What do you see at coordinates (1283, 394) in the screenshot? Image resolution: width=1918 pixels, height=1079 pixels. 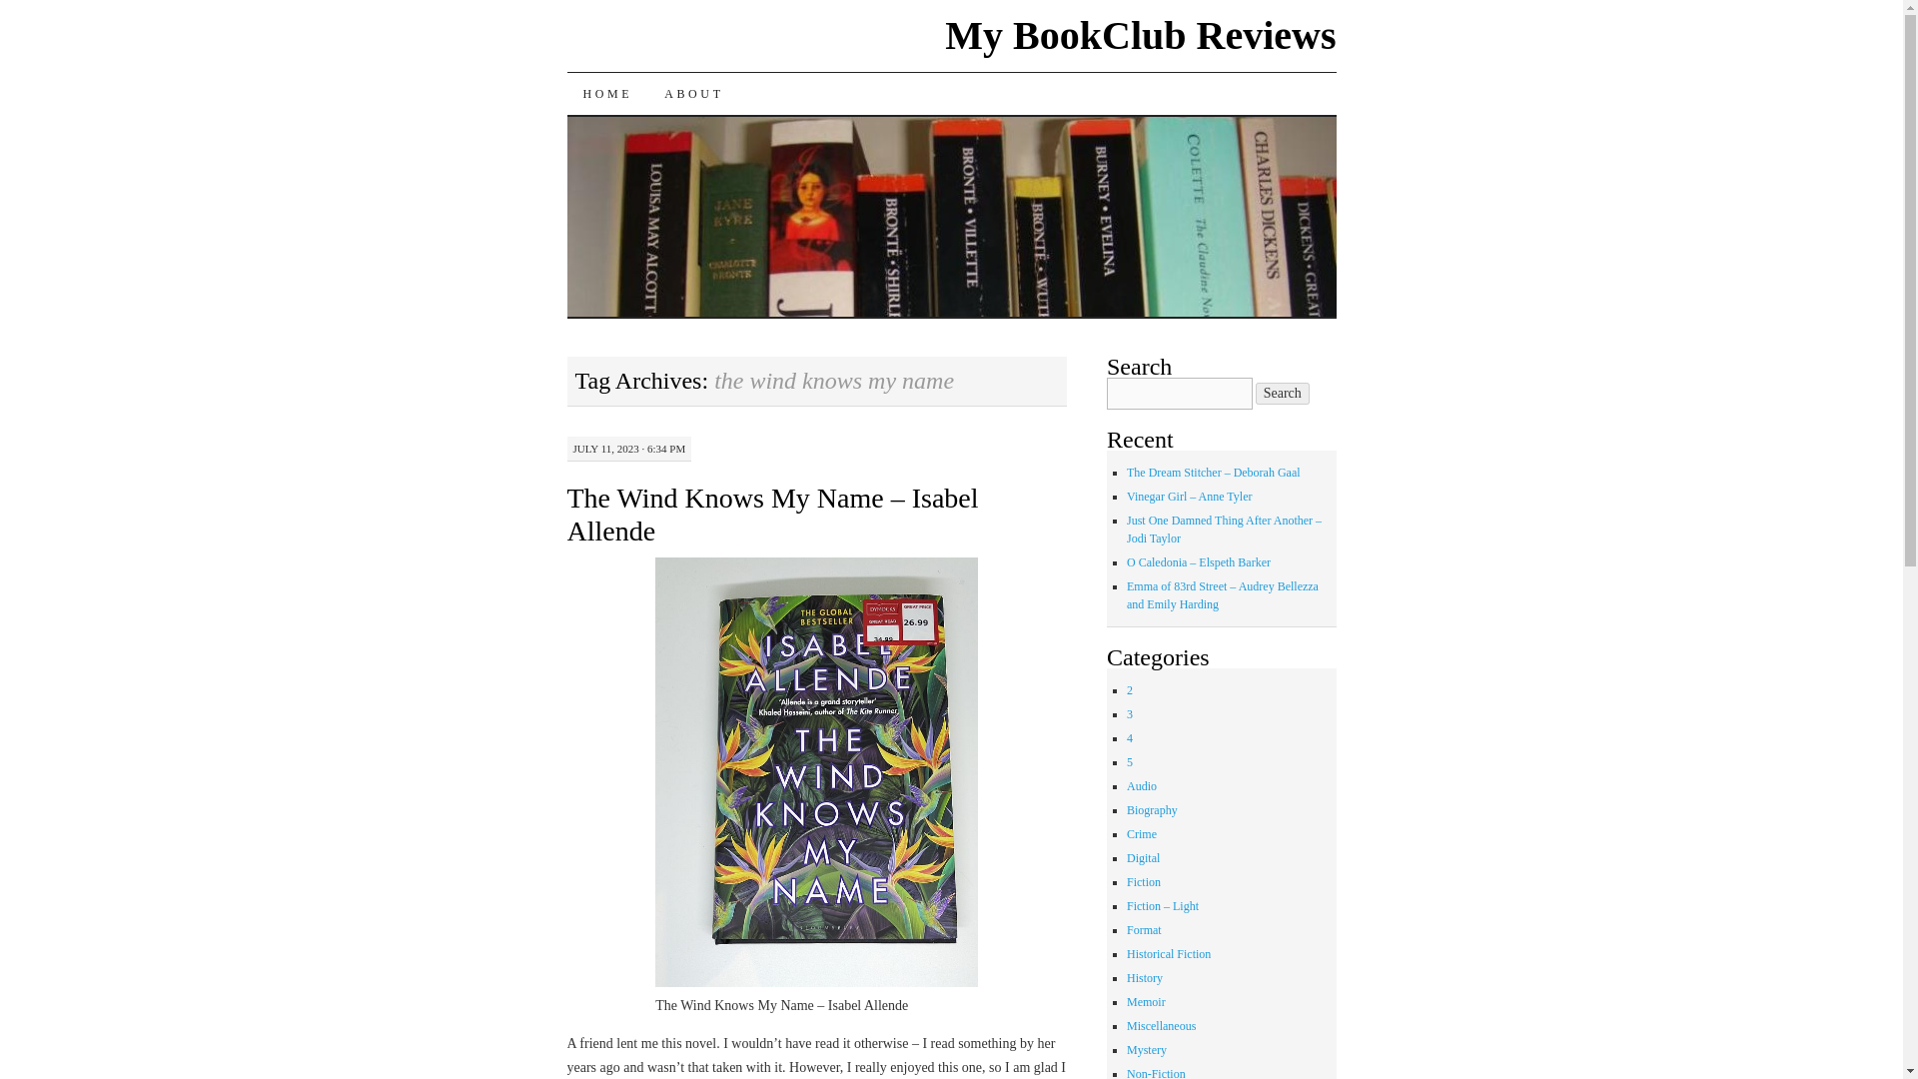 I see `Search` at bounding box center [1283, 394].